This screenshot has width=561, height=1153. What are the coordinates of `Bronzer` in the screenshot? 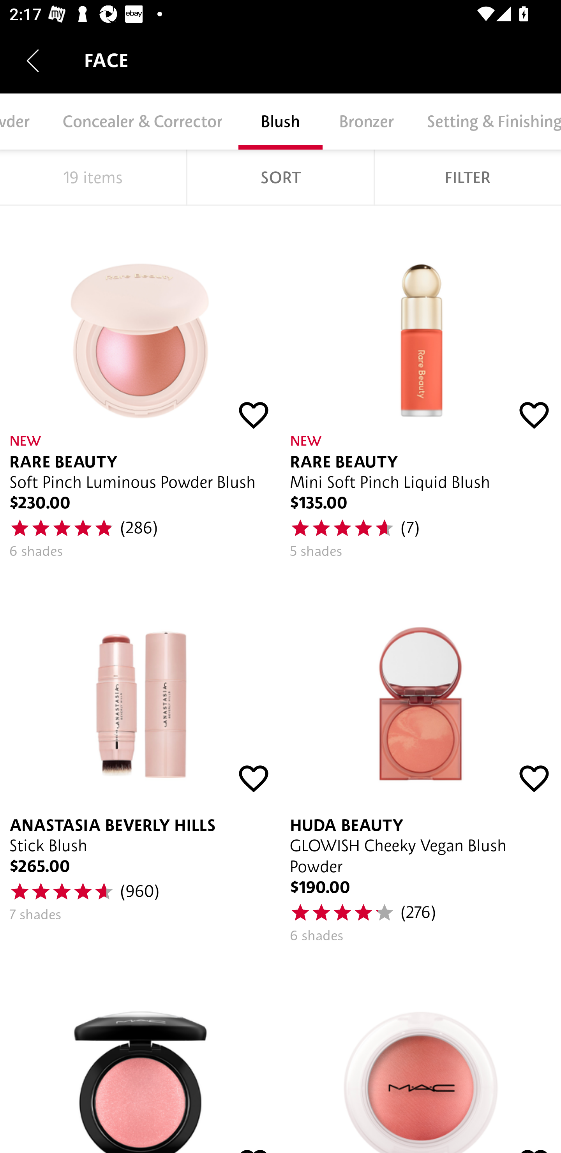 It's located at (366, 122).